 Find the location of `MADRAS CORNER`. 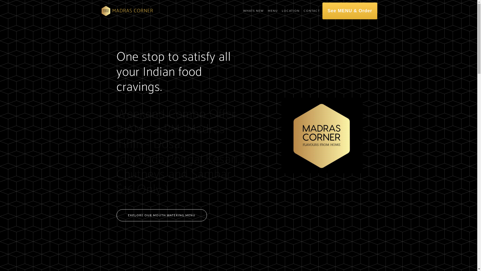

MADRAS CORNER is located at coordinates (133, 11).